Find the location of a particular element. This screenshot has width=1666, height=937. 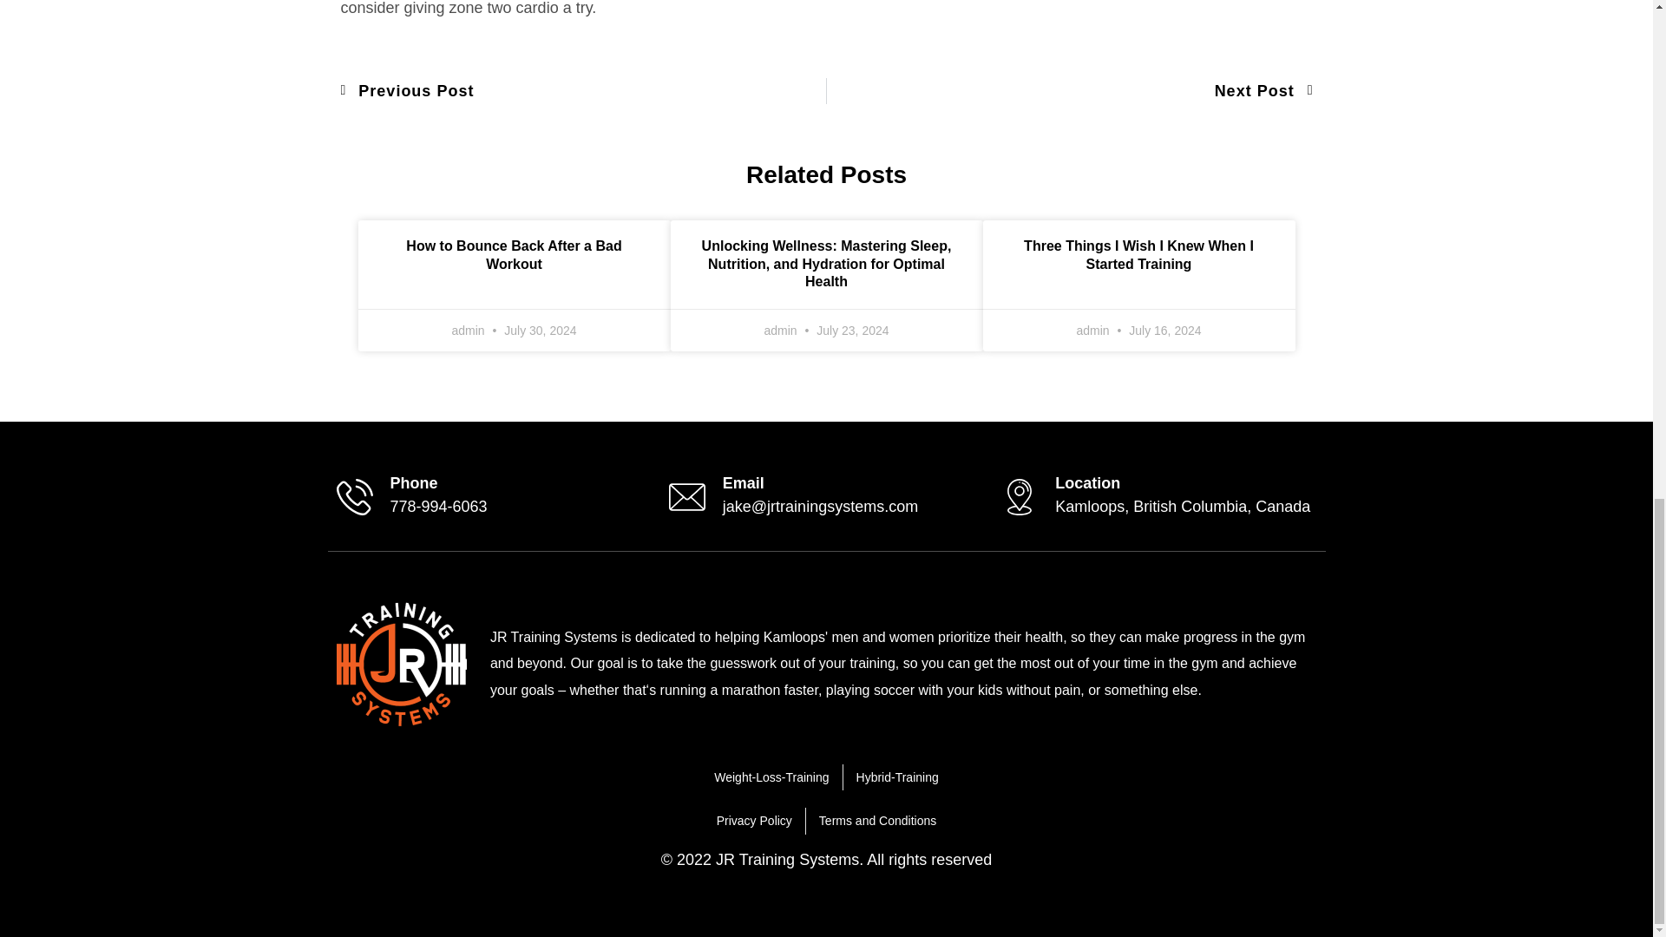

Hybrid-Training is located at coordinates (413, 482).